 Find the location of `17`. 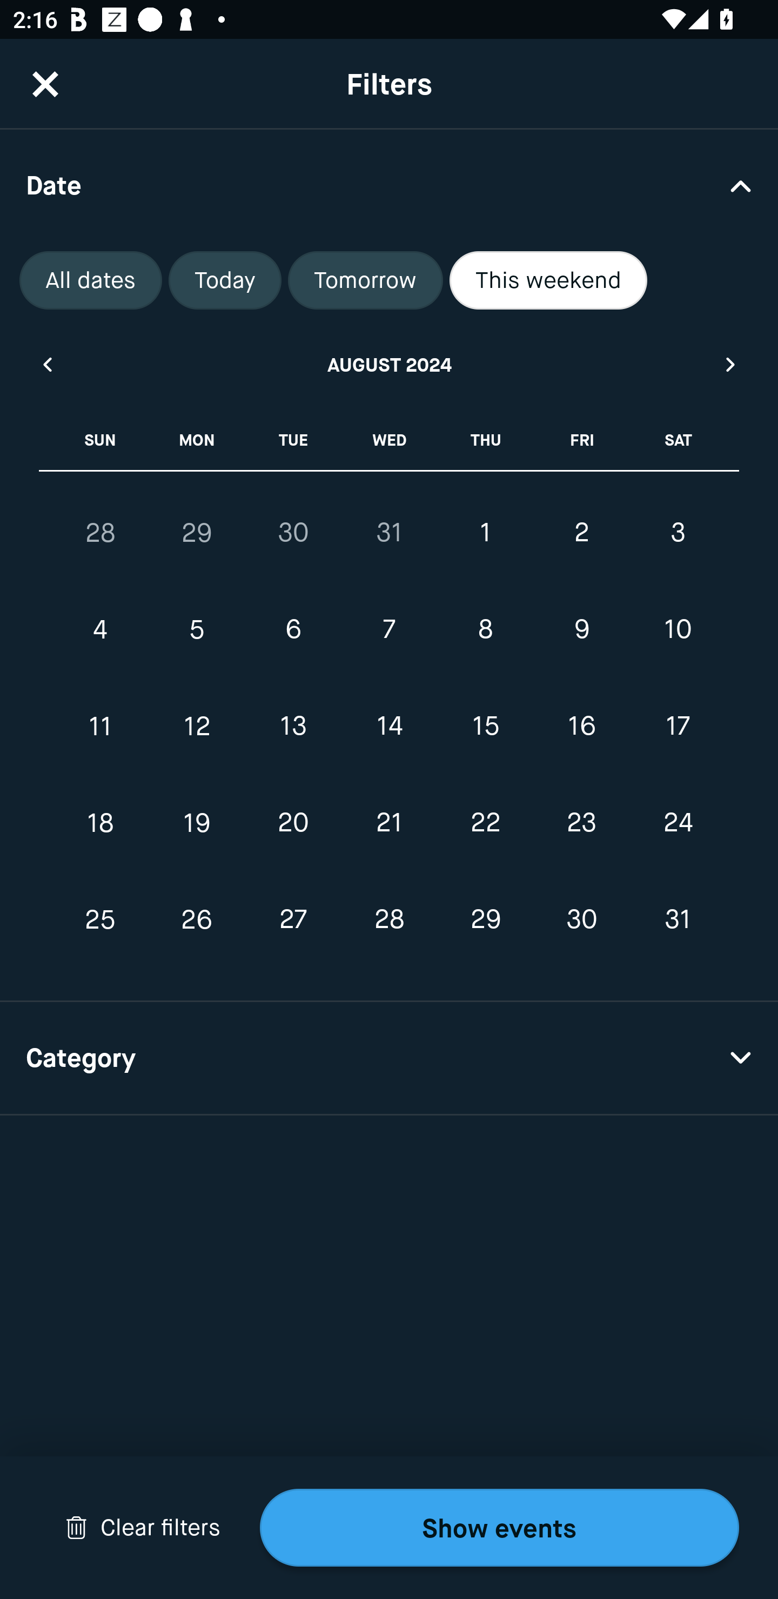

17 is located at coordinates (678, 726).